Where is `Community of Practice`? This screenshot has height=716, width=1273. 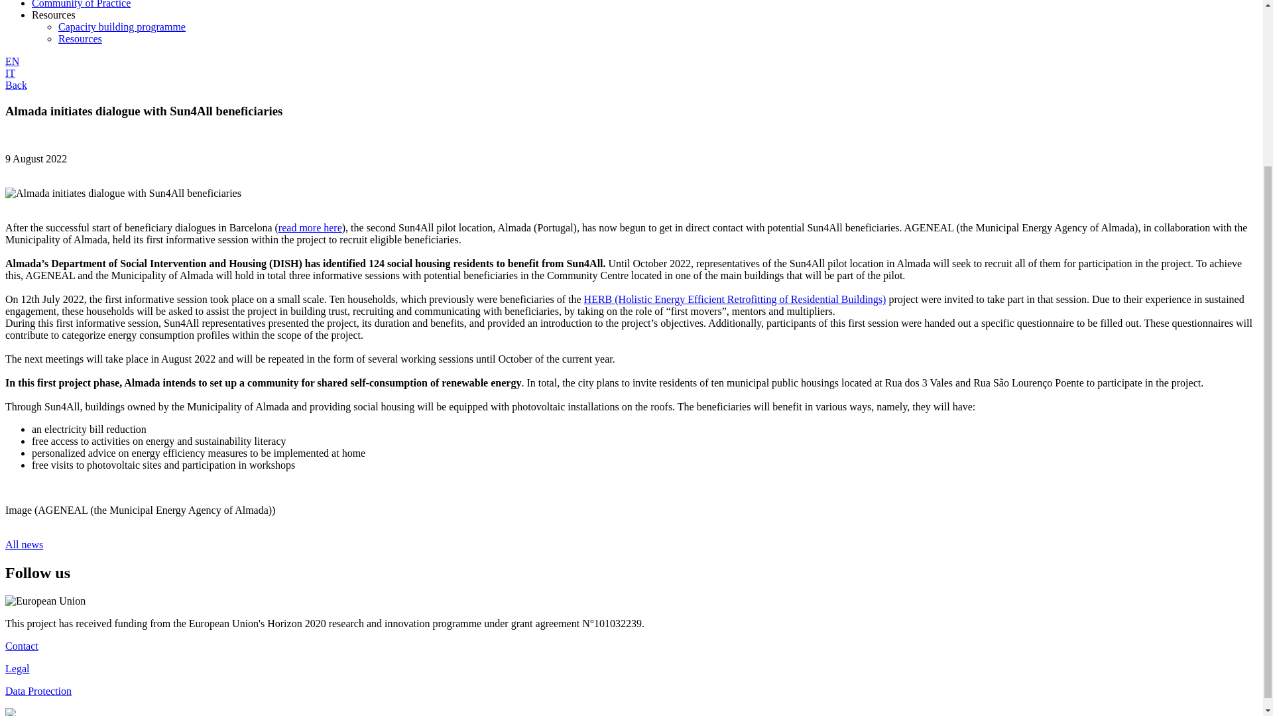
Community of Practice is located at coordinates (81, 4).